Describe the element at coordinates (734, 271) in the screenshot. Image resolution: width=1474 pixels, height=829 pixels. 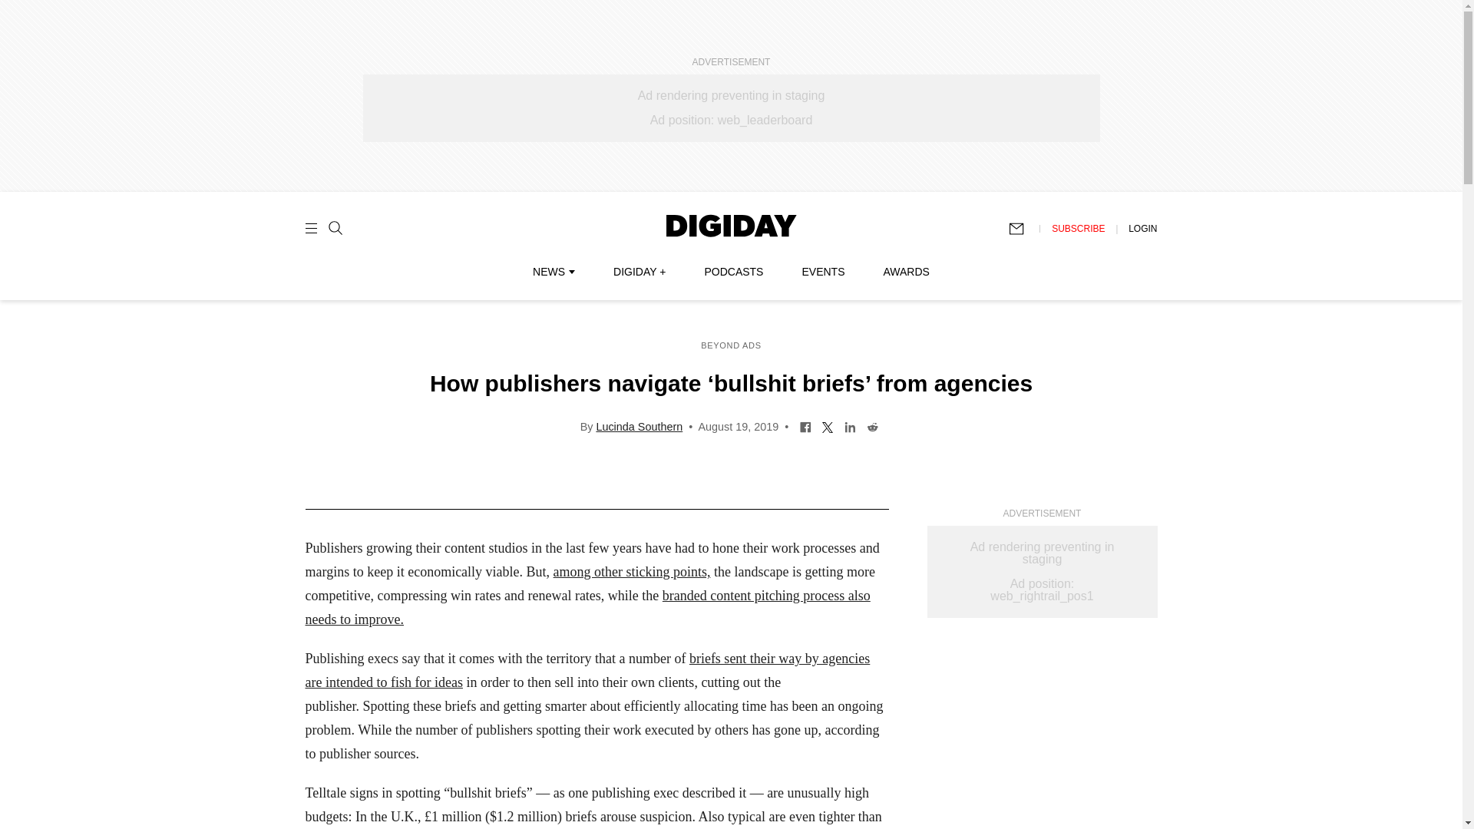
I see `PODCASTS` at that location.